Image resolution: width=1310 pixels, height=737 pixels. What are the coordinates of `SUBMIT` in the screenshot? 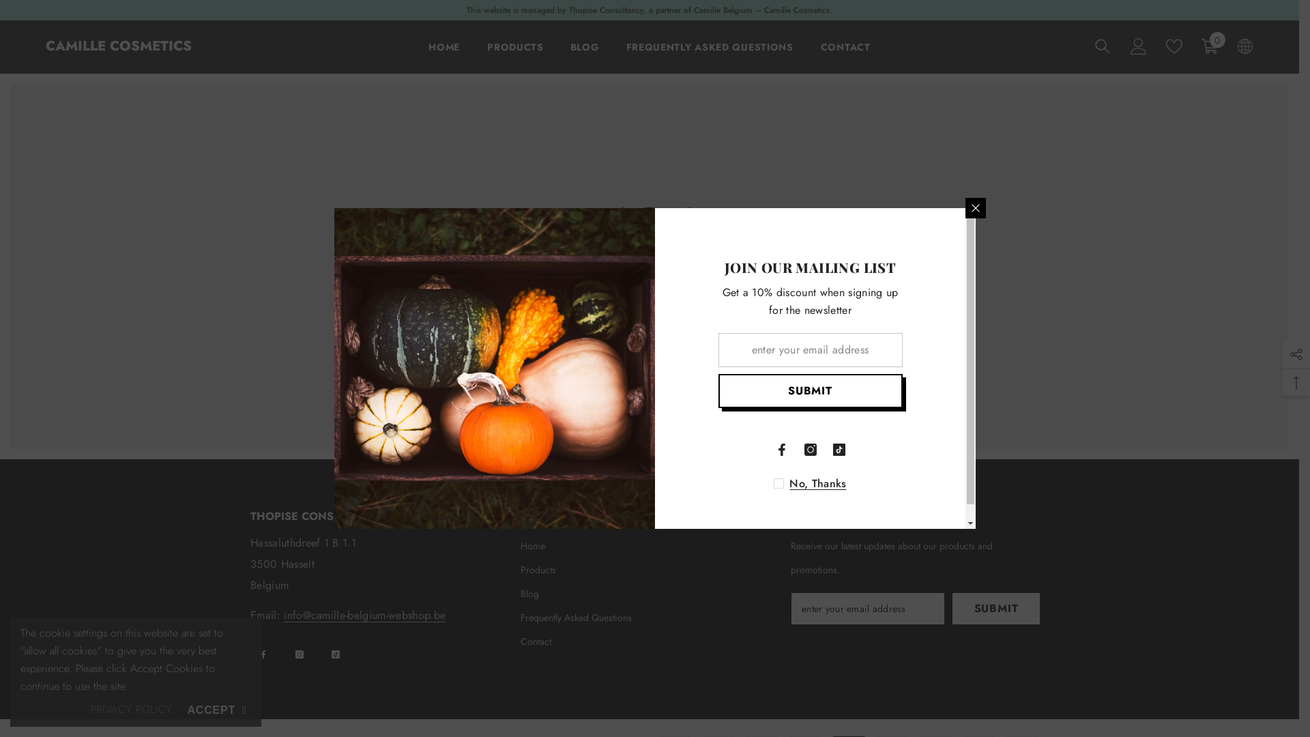 It's located at (996, 609).